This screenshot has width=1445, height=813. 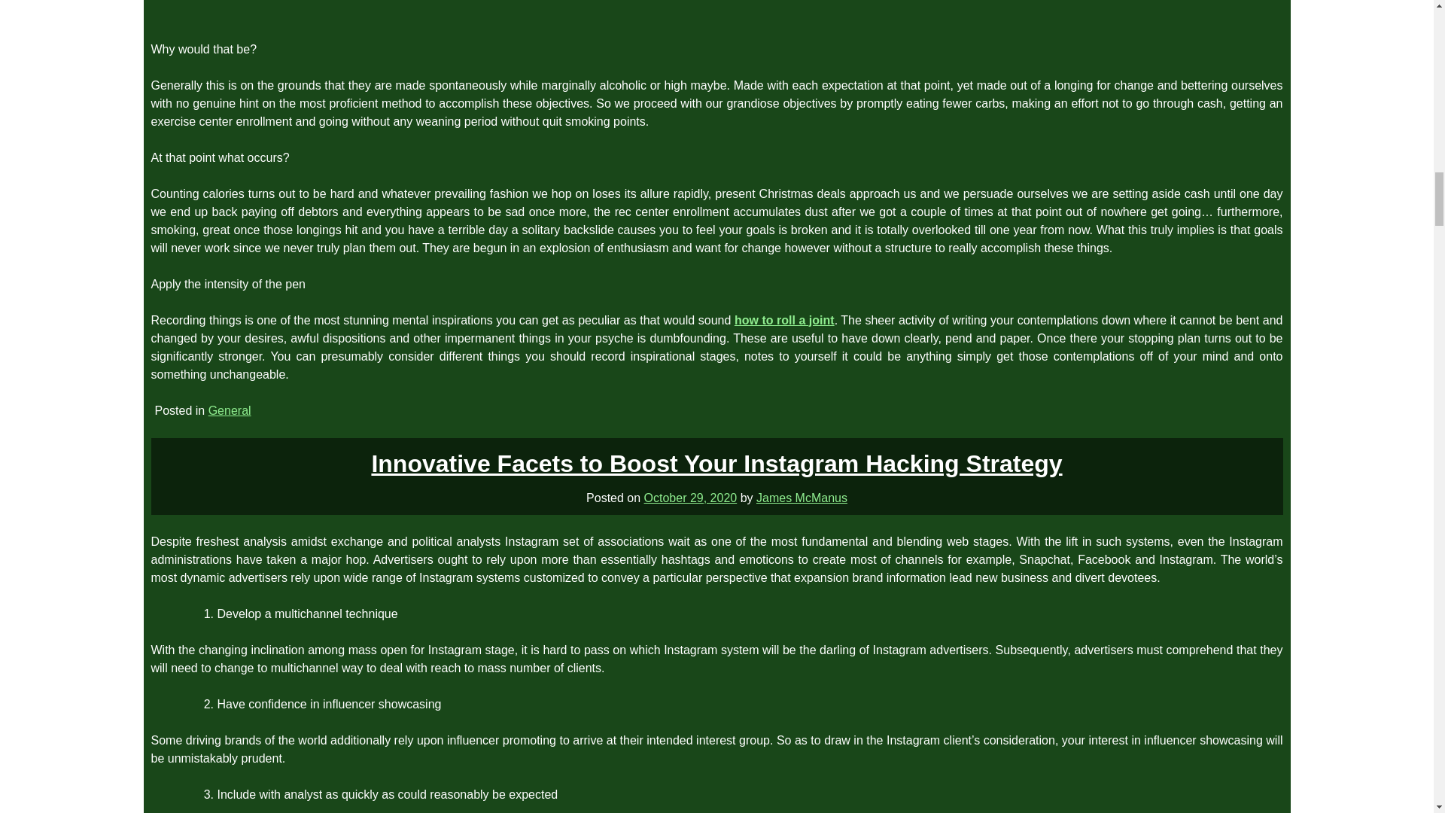 I want to click on General, so click(x=230, y=410).